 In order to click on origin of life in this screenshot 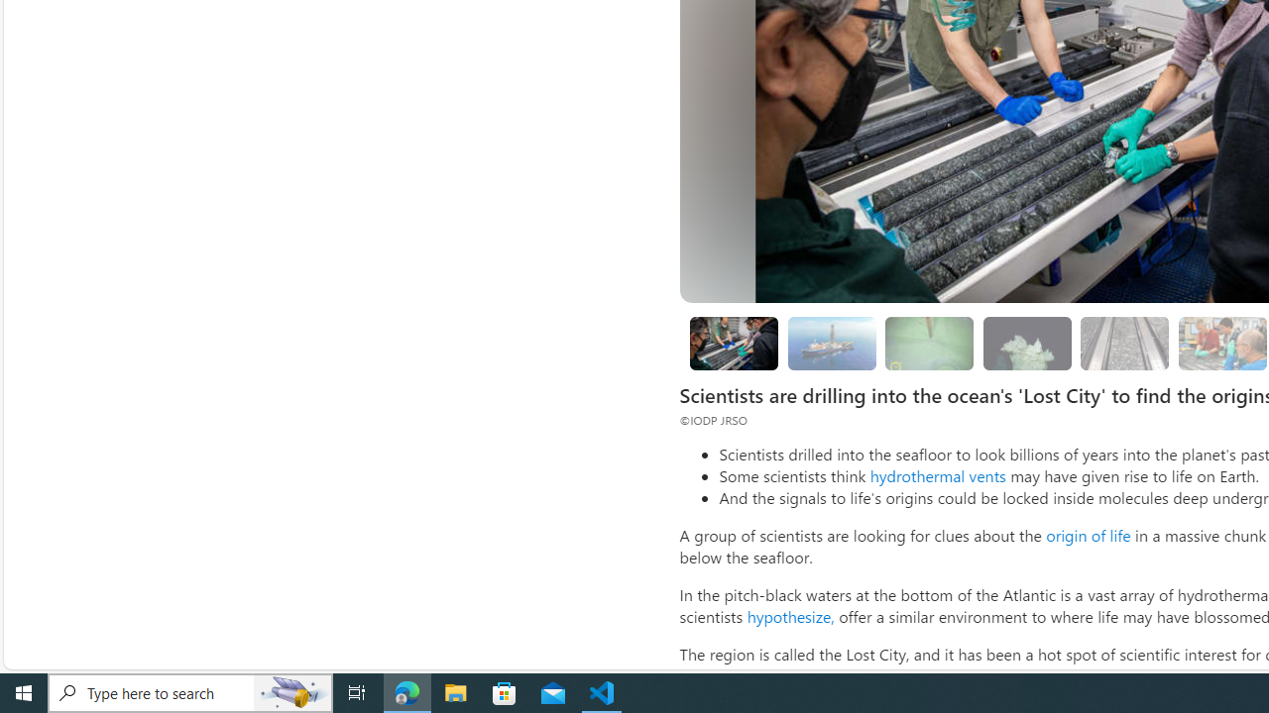, I will do `click(1088, 535)`.